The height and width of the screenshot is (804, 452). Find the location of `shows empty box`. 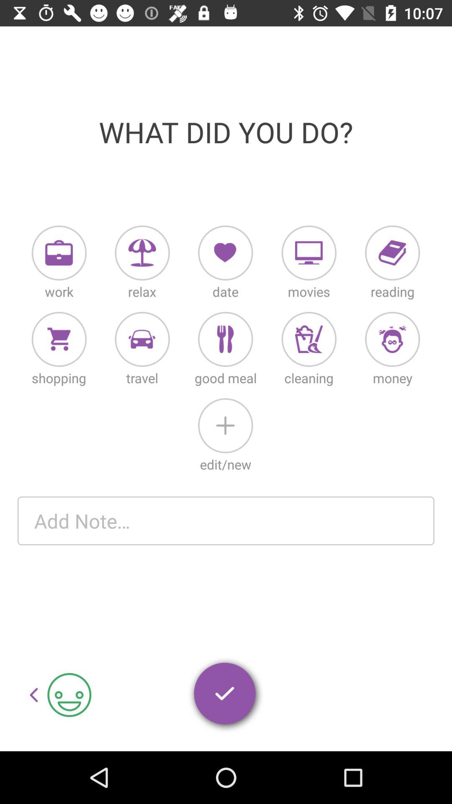

shows empty box is located at coordinates (226, 521).